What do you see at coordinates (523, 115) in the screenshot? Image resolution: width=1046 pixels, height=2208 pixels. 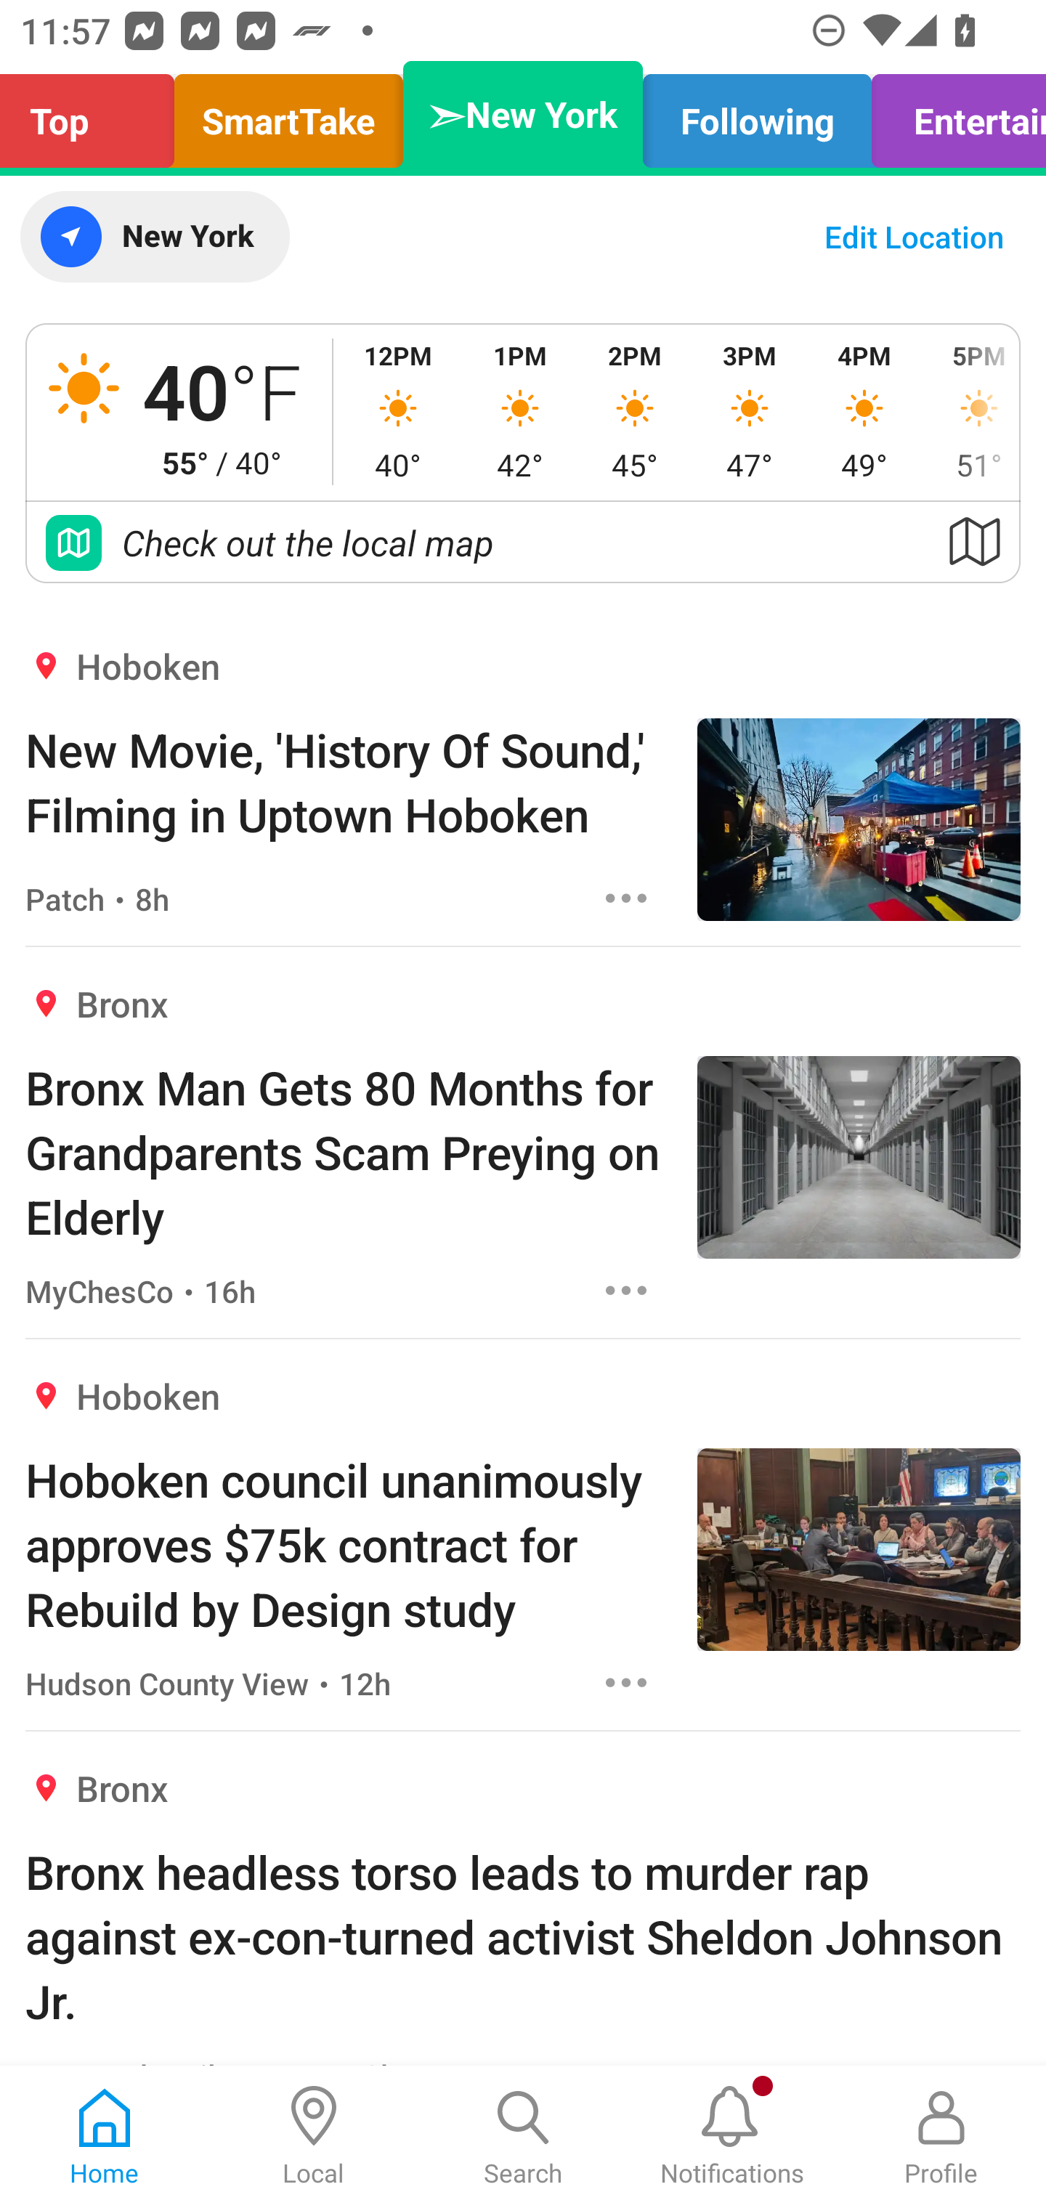 I see `➣New York` at bounding box center [523, 115].